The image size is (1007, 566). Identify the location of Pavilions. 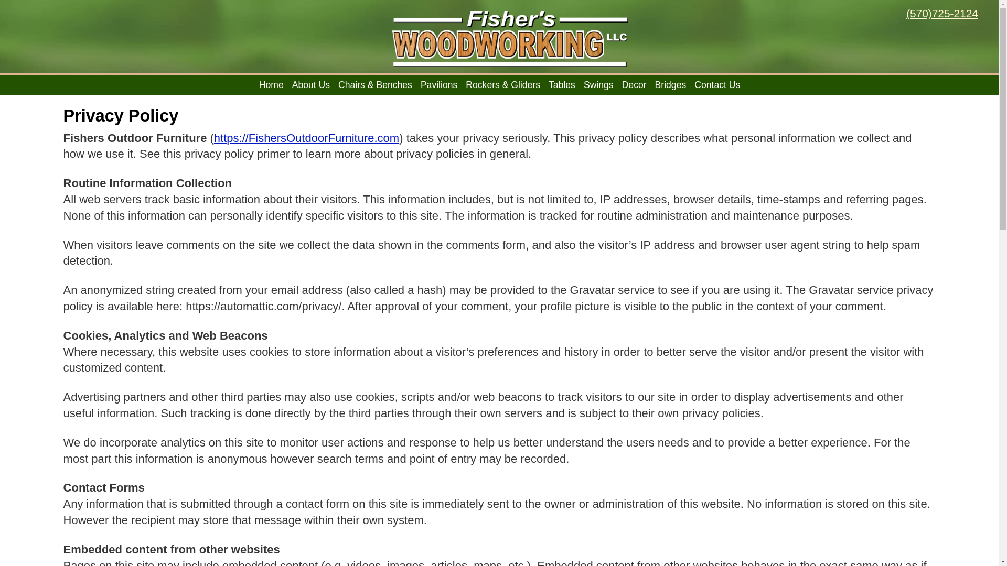
(438, 85).